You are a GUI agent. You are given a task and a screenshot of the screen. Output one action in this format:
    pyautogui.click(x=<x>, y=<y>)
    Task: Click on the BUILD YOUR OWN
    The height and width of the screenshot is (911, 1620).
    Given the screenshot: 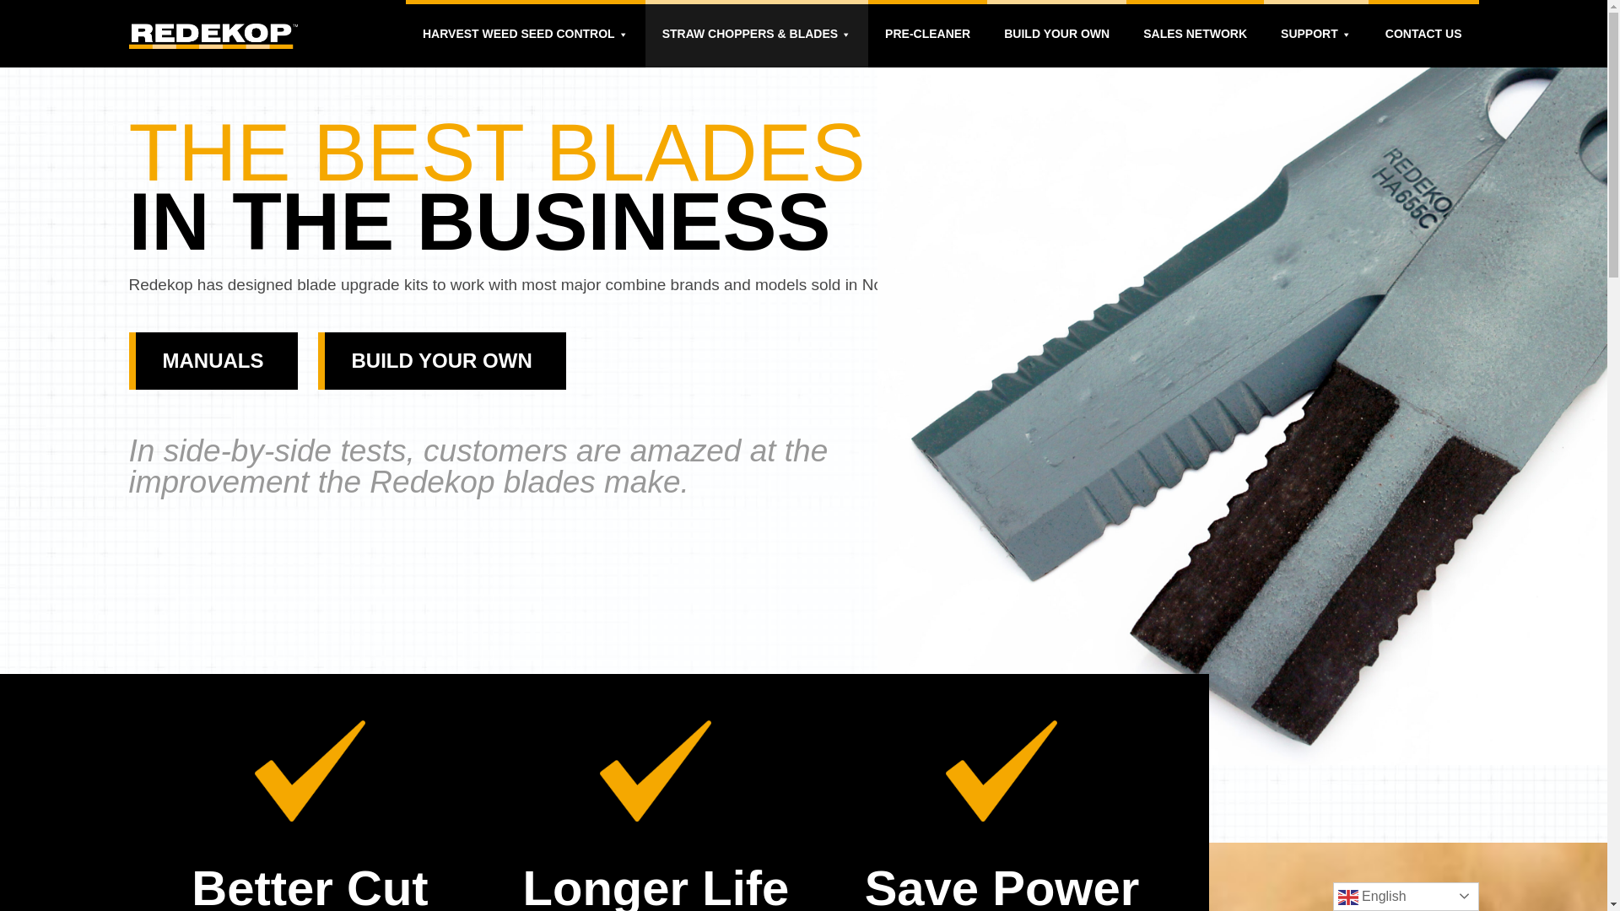 What is the action you would take?
    pyautogui.click(x=441, y=361)
    